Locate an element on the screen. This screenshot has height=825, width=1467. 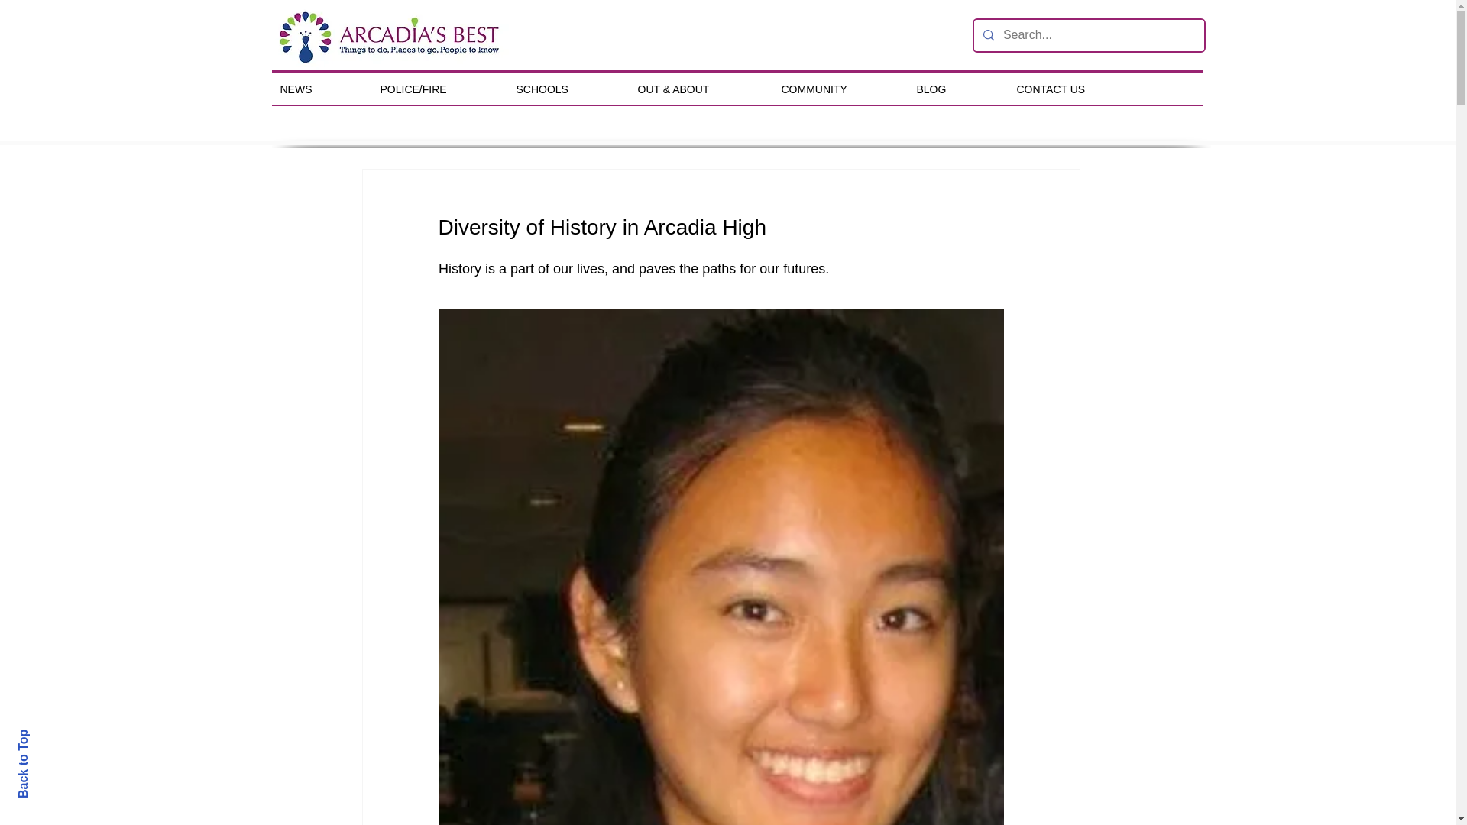
COMMUNITY is located at coordinates (837, 89).